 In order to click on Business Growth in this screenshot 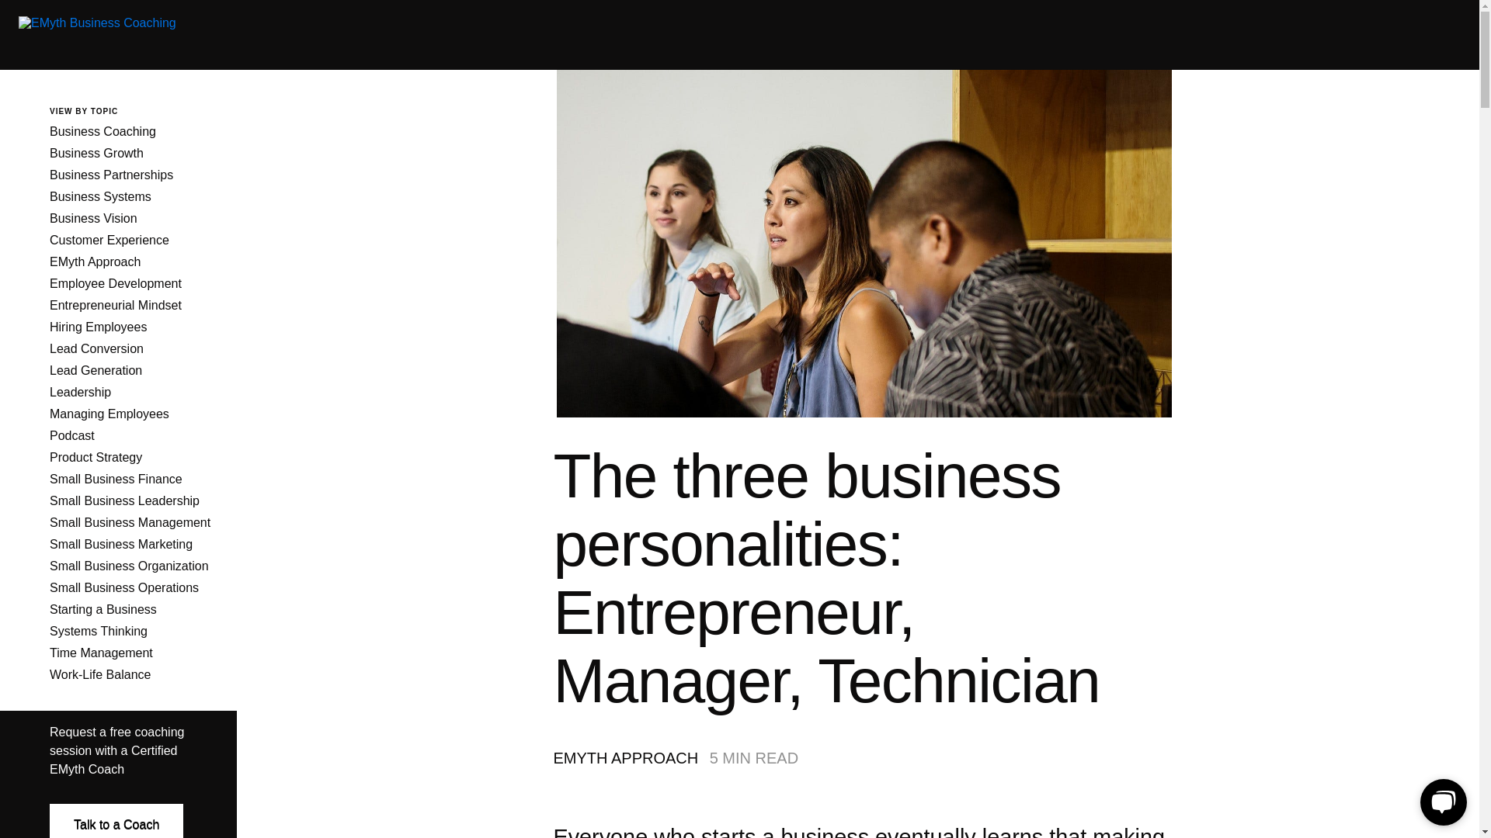, I will do `click(96, 152)`.